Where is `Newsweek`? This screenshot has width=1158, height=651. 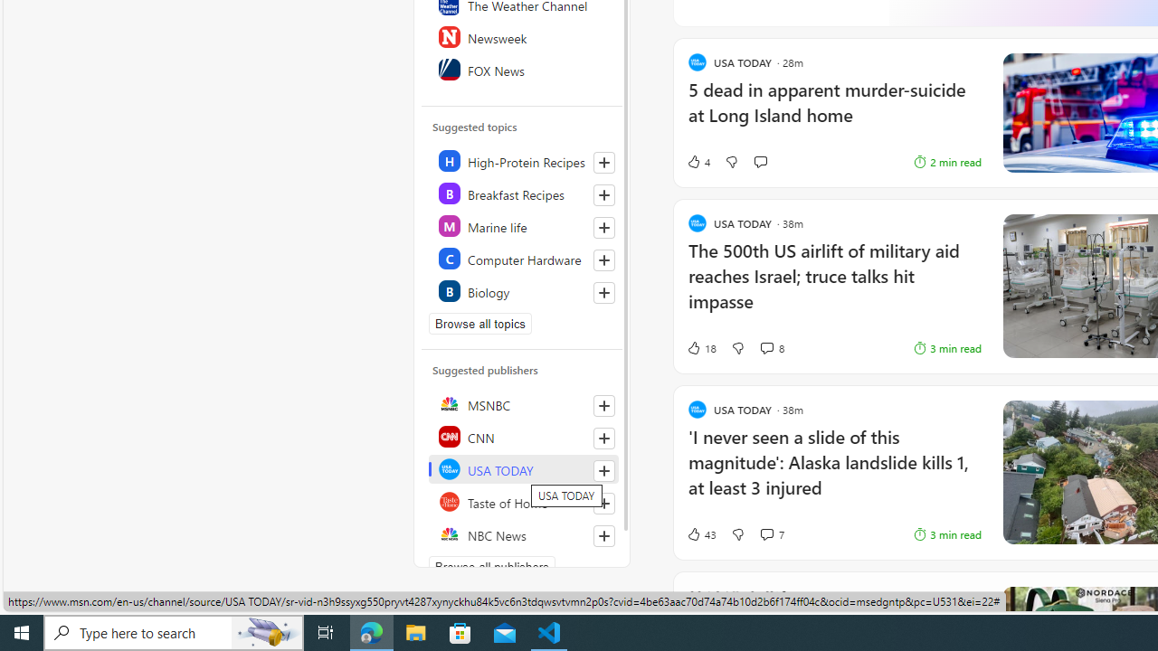
Newsweek is located at coordinates (523, 36).